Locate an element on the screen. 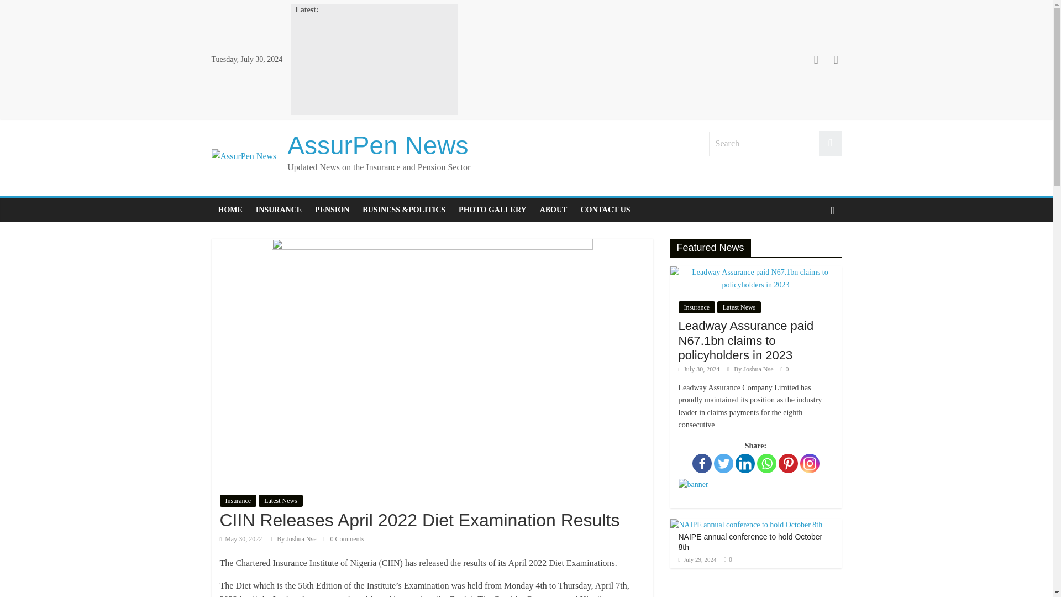  May 30, 2022 is located at coordinates (241, 538).